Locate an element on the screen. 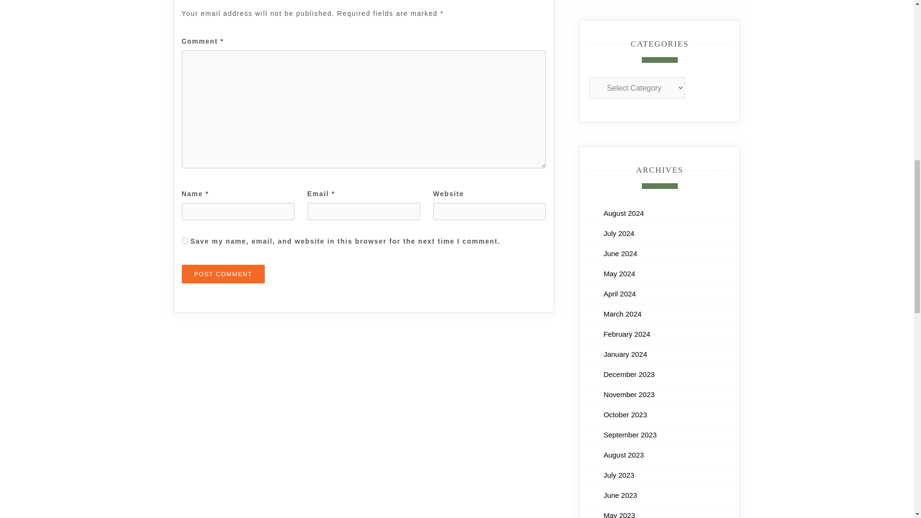 The height and width of the screenshot is (518, 921). August 2023 is located at coordinates (624, 455).